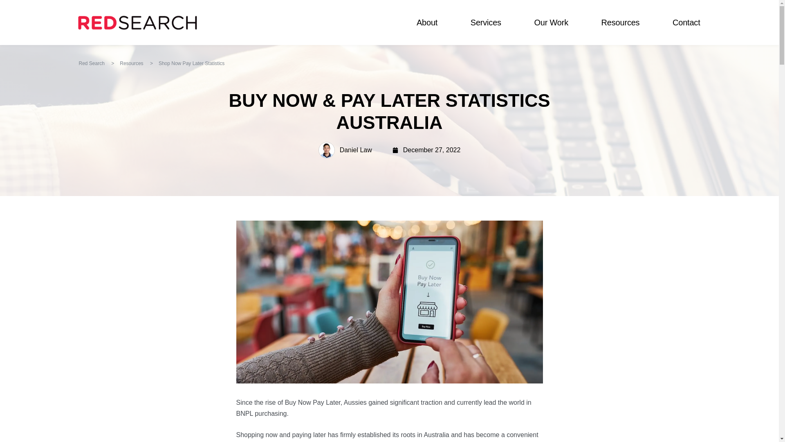 The height and width of the screenshot is (442, 785). Describe the element at coordinates (137, 22) in the screenshot. I see `Red Search` at that location.